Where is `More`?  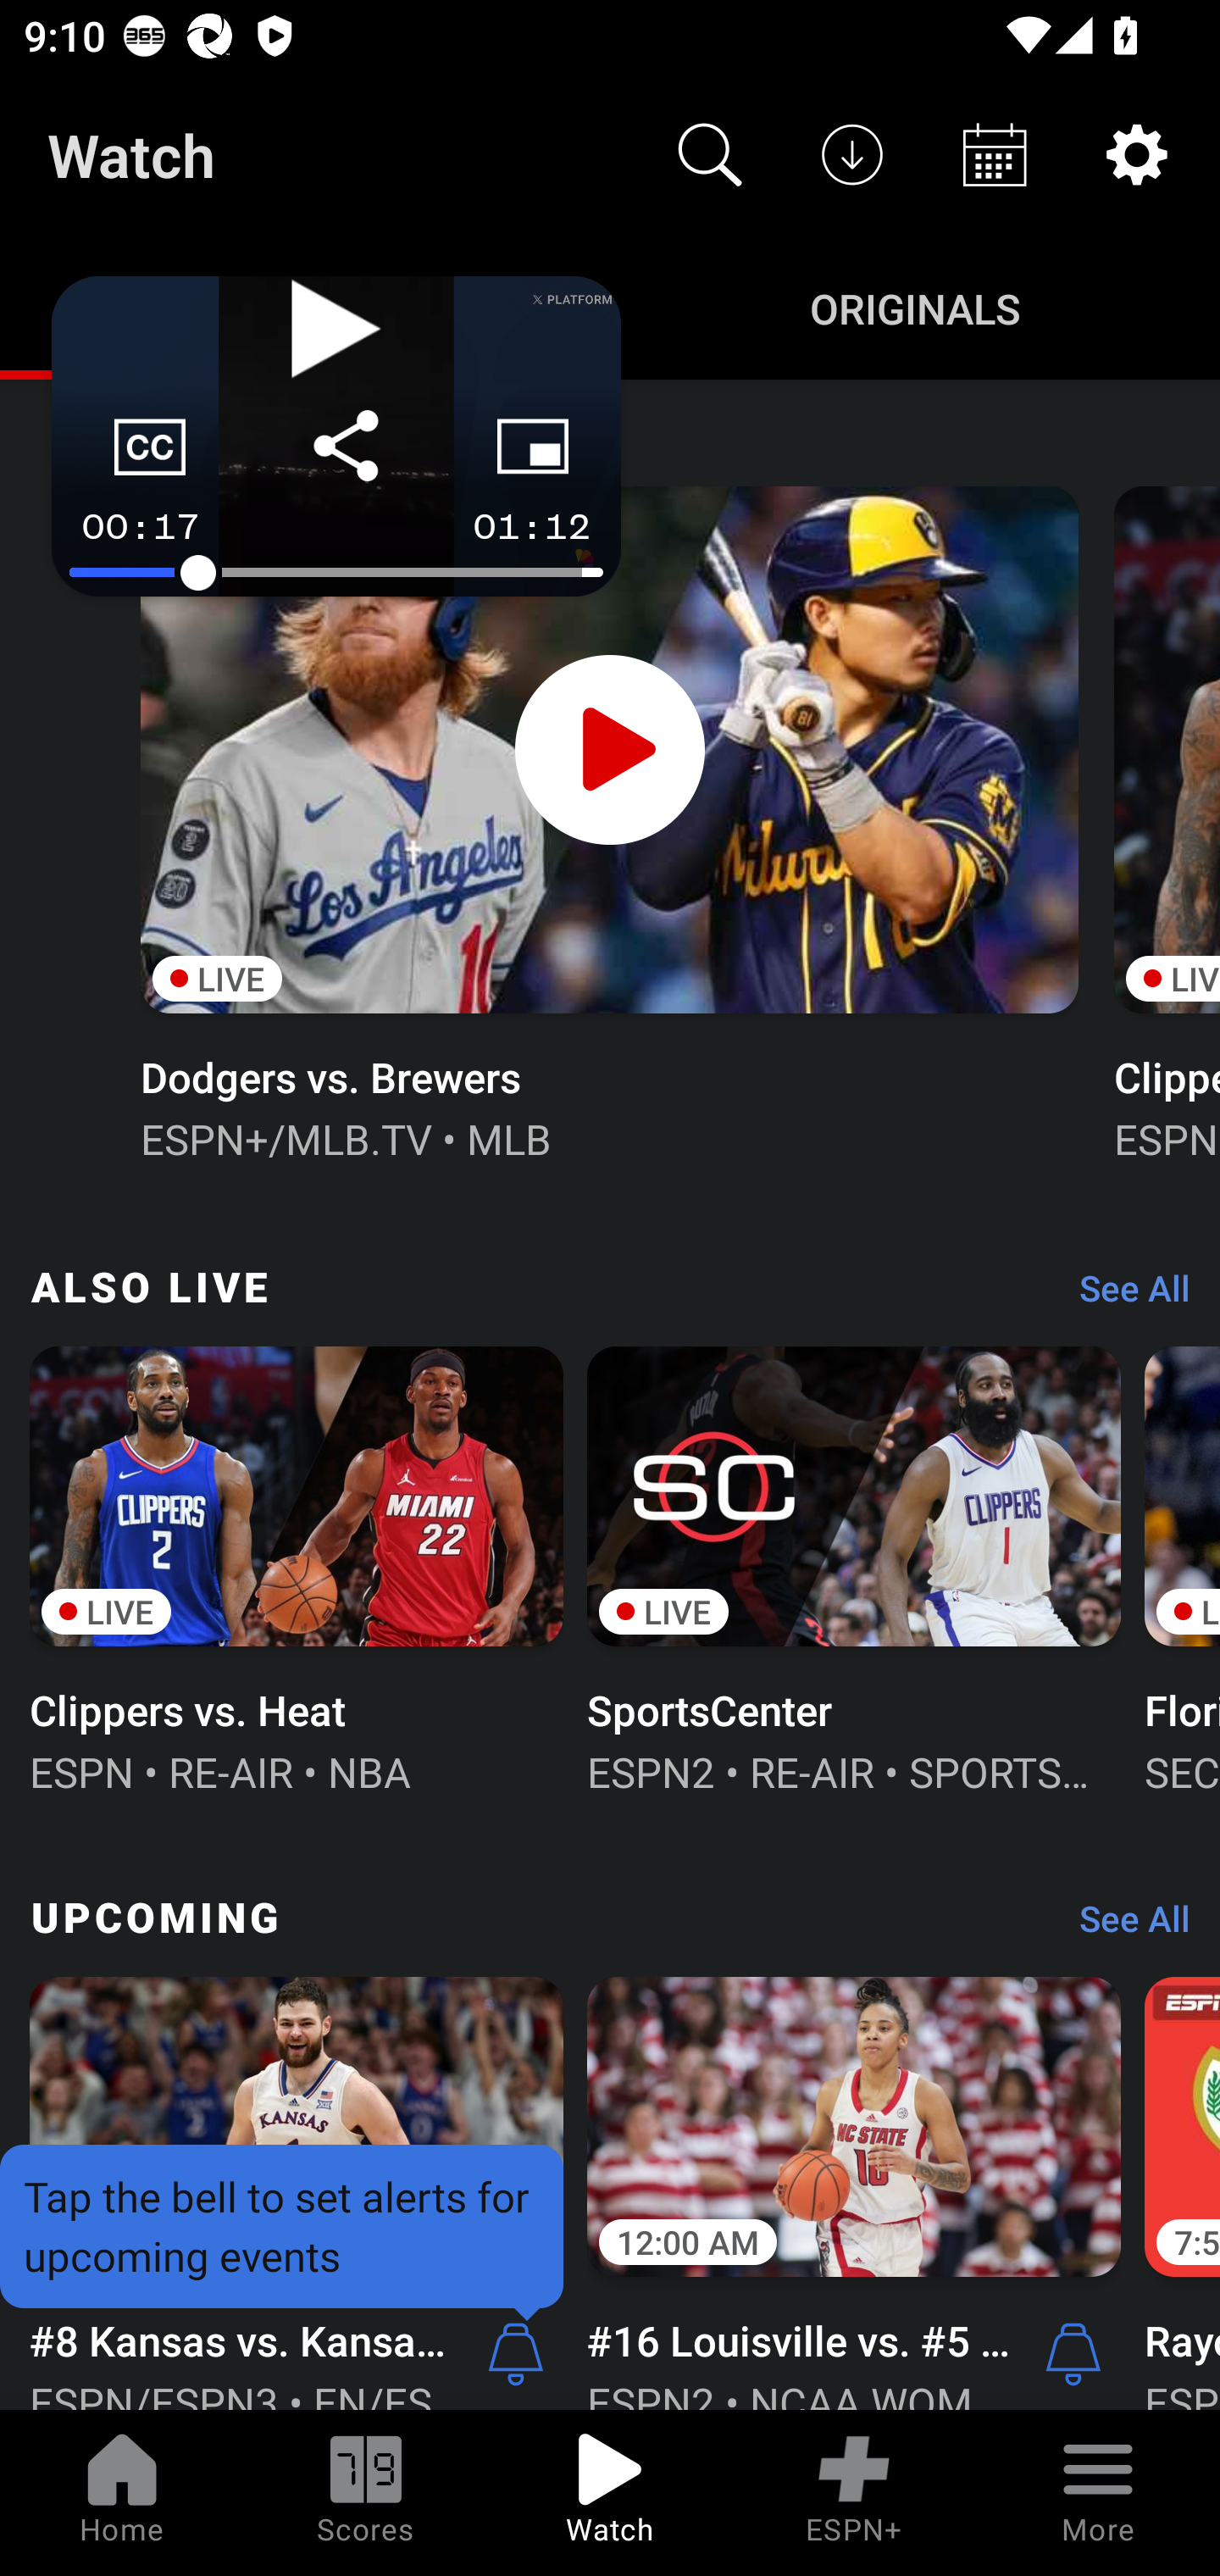 More is located at coordinates (1098, 2493).